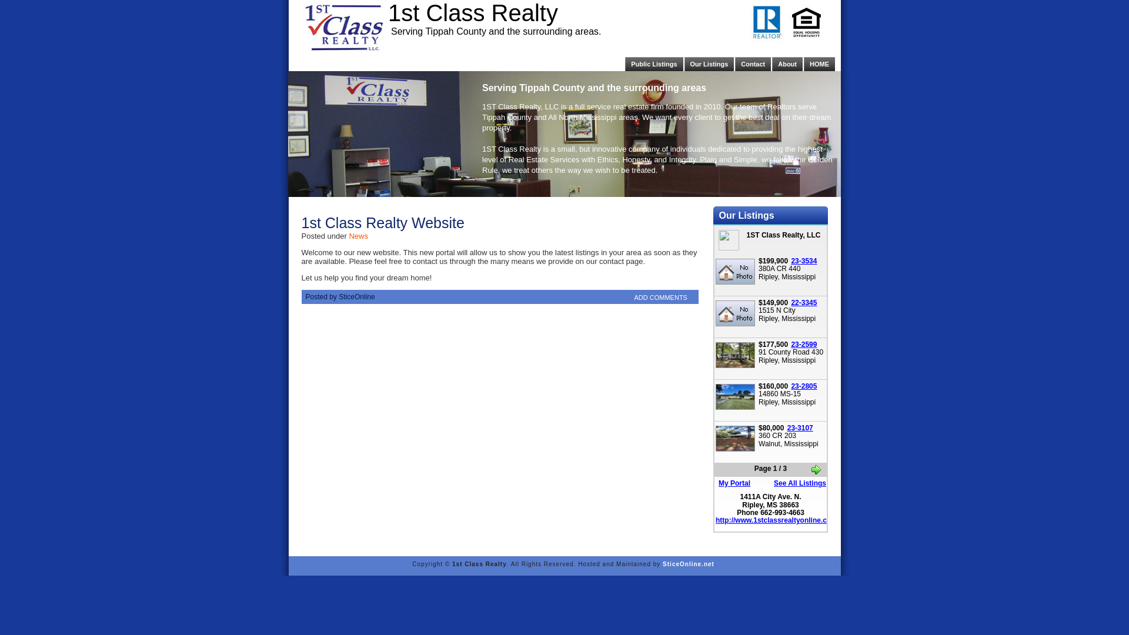 The width and height of the screenshot is (1129, 635). I want to click on HOME, so click(820, 65).